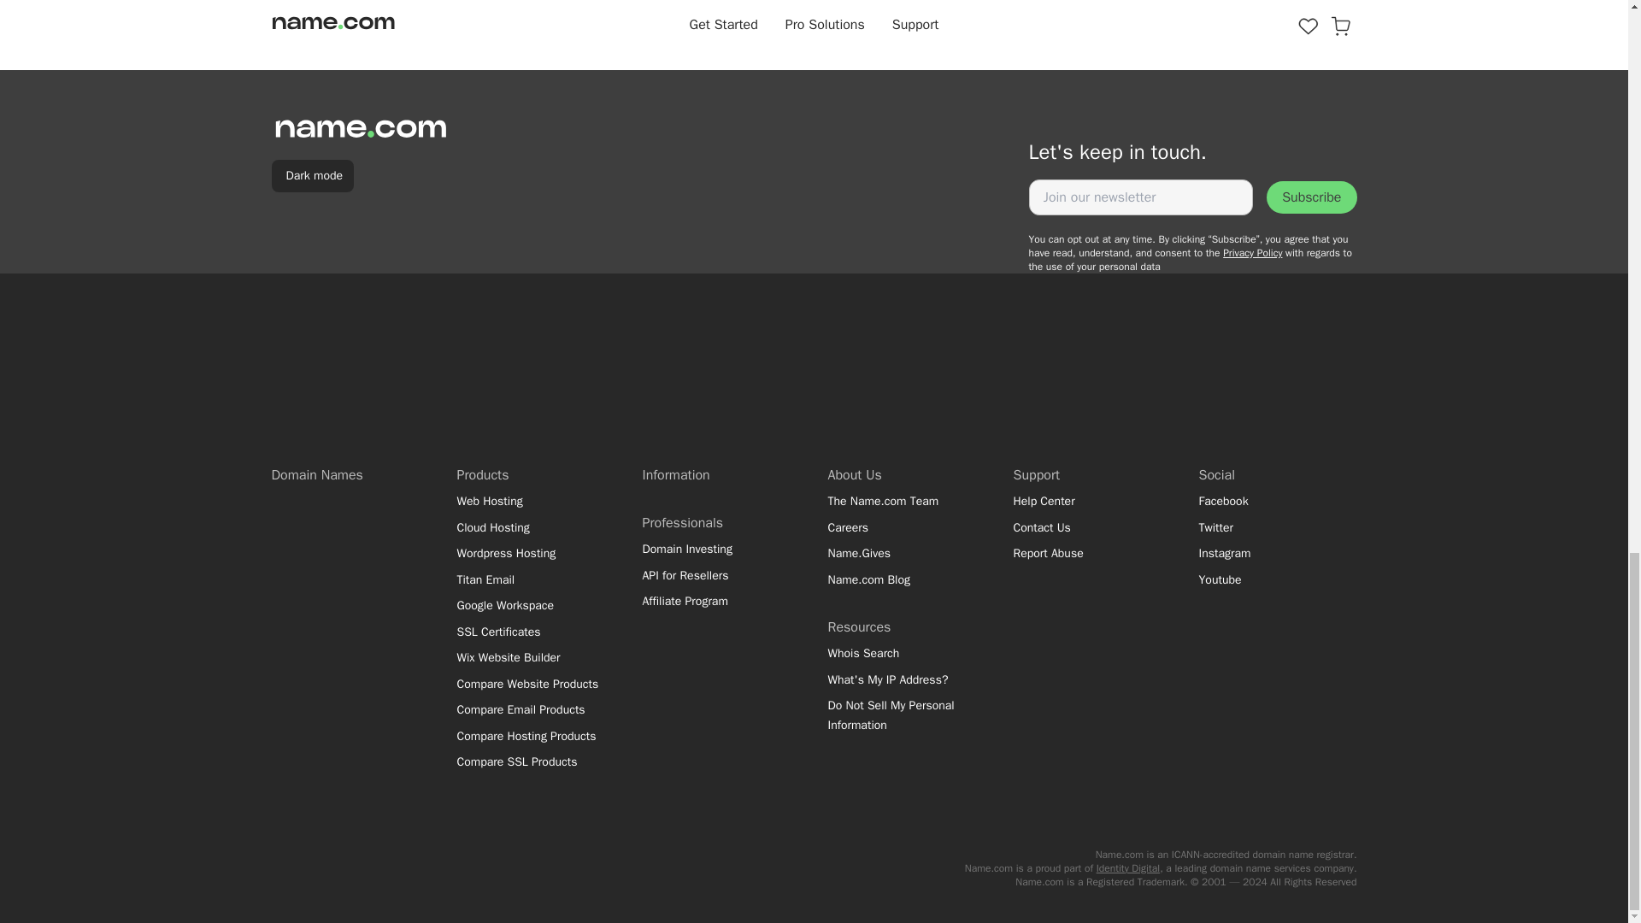 This screenshot has height=923, width=1641. What do you see at coordinates (532, 502) in the screenshot?
I see `Web Hosting` at bounding box center [532, 502].